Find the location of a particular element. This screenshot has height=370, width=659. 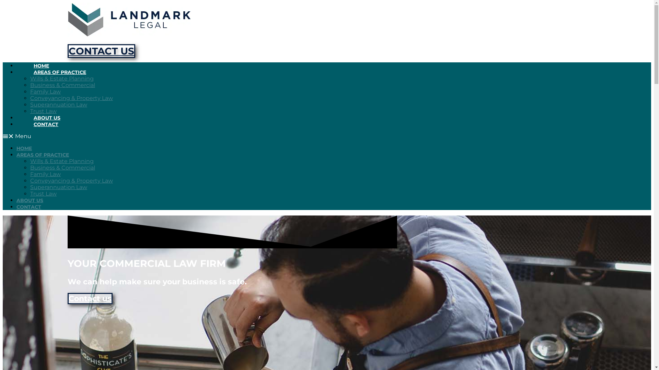

Skip to content is located at coordinates (3, 3).